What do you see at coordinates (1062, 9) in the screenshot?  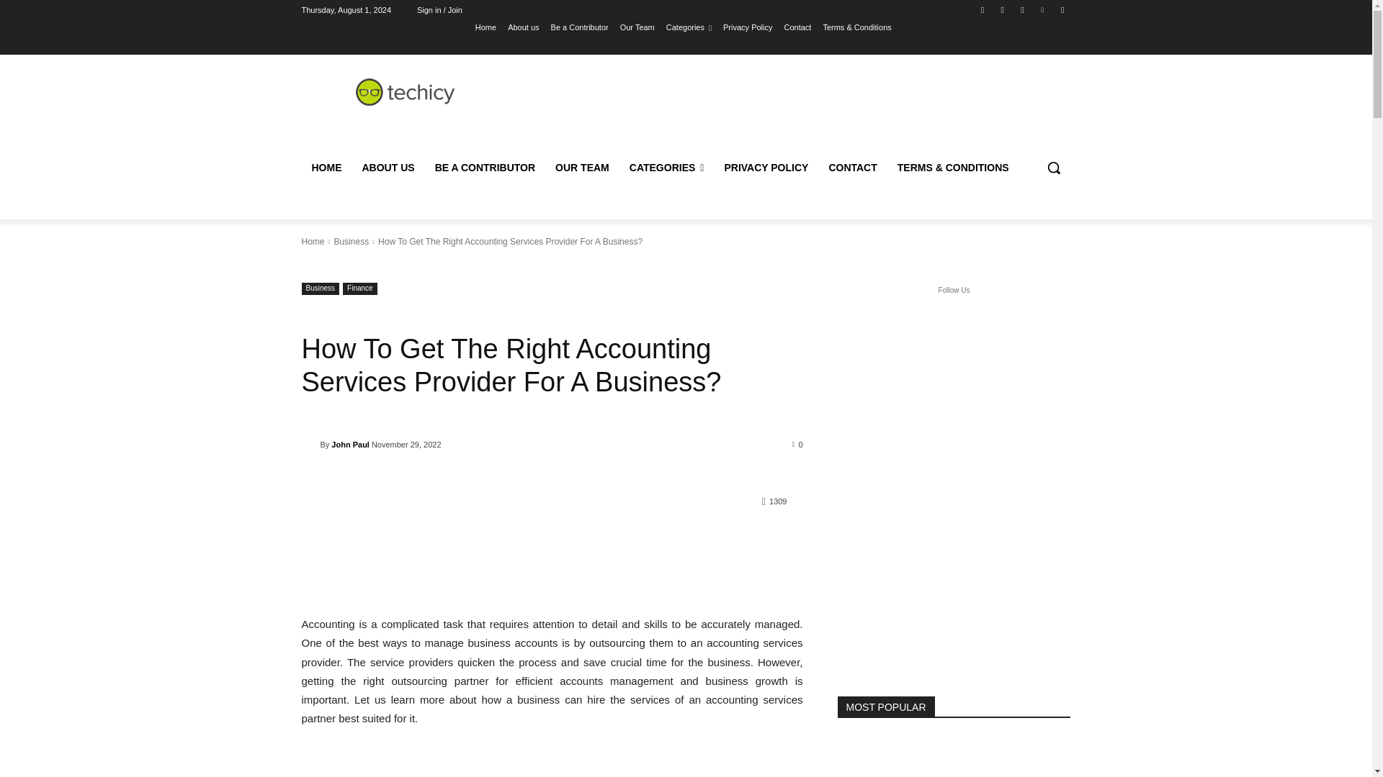 I see `Youtube` at bounding box center [1062, 9].